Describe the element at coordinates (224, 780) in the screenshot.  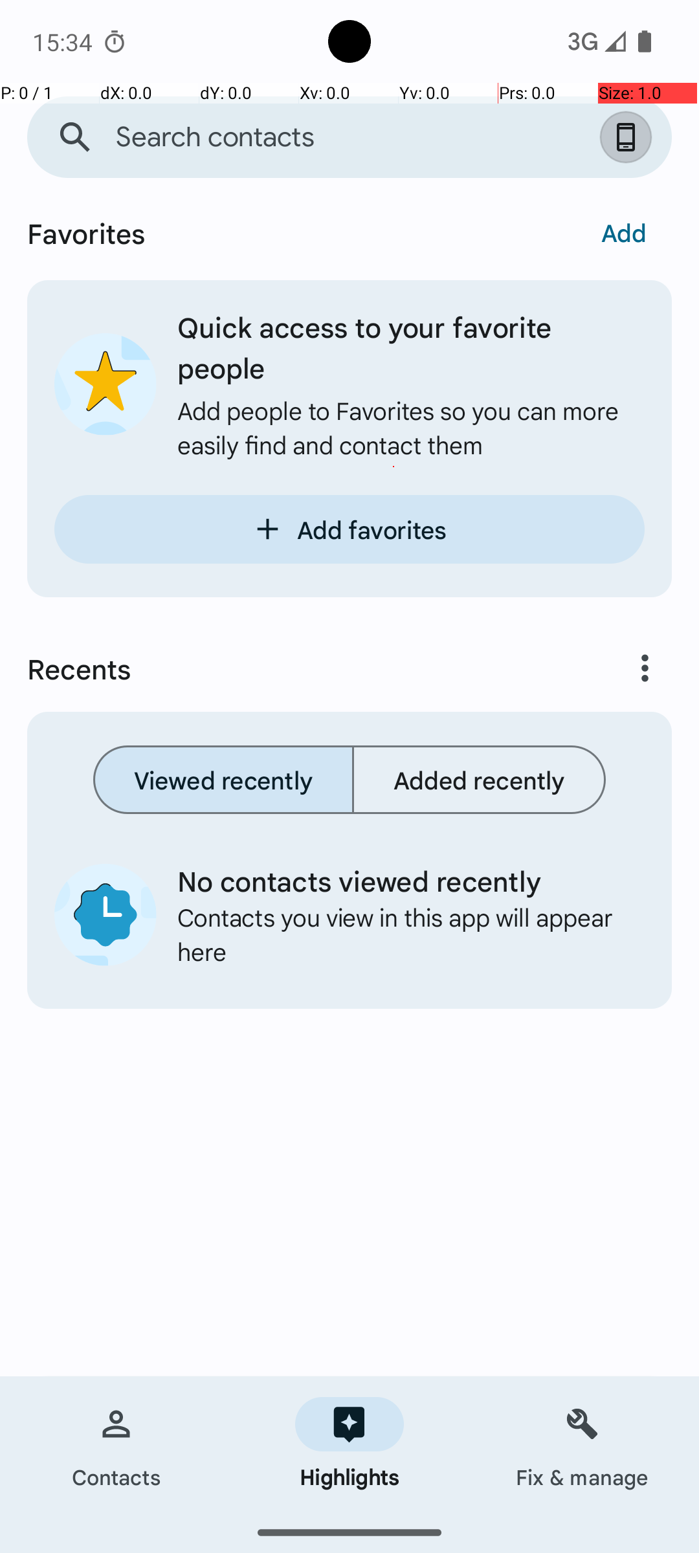
I see `Viewed recently` at that location.